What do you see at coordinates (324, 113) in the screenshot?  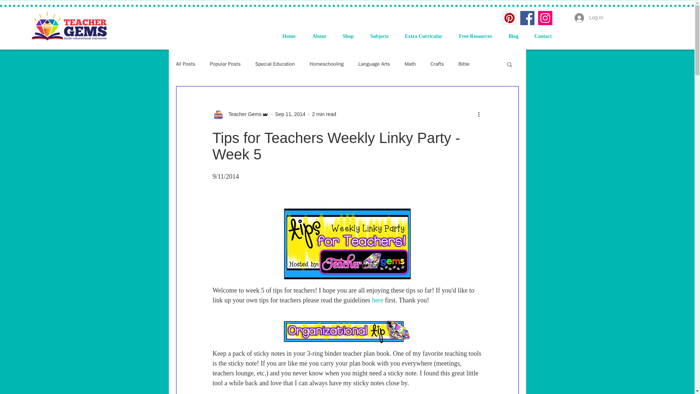 I see `2 min read` at bounding box center [324, 113].